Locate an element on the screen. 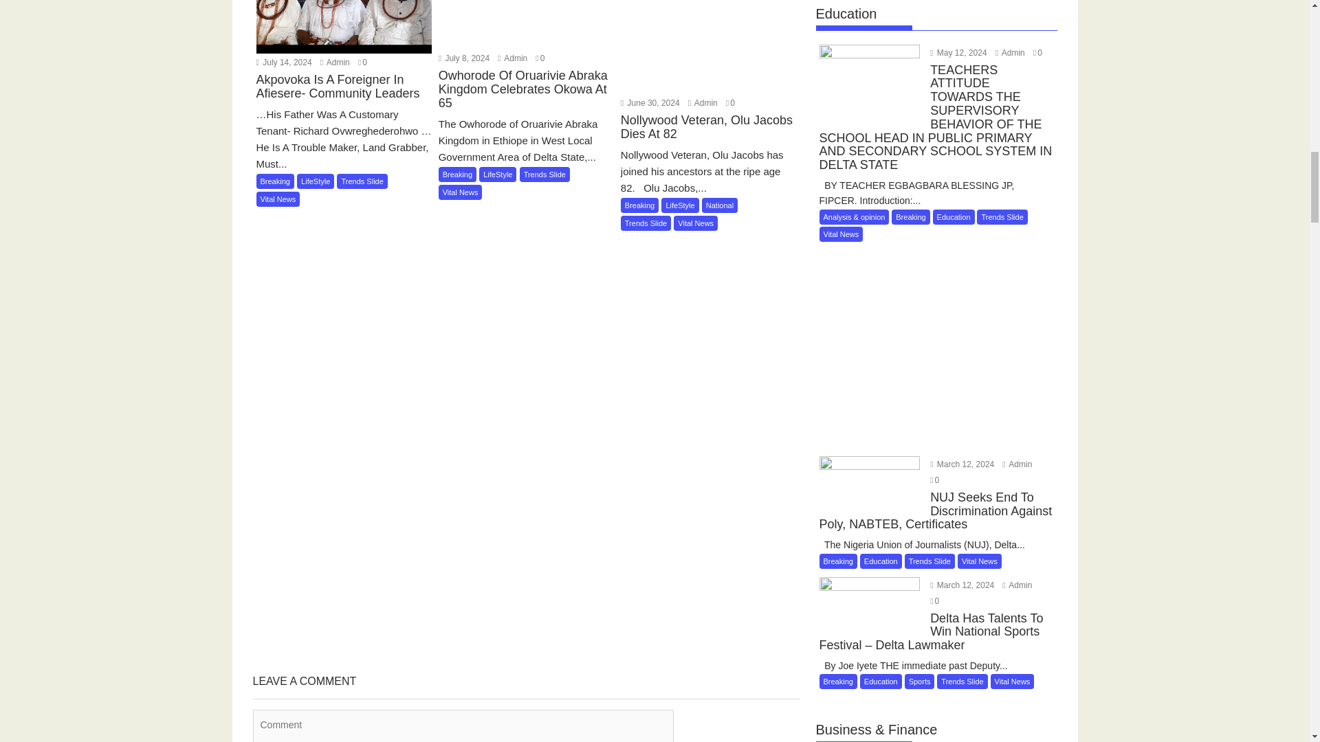  0 is located at coordinates (362, 63).